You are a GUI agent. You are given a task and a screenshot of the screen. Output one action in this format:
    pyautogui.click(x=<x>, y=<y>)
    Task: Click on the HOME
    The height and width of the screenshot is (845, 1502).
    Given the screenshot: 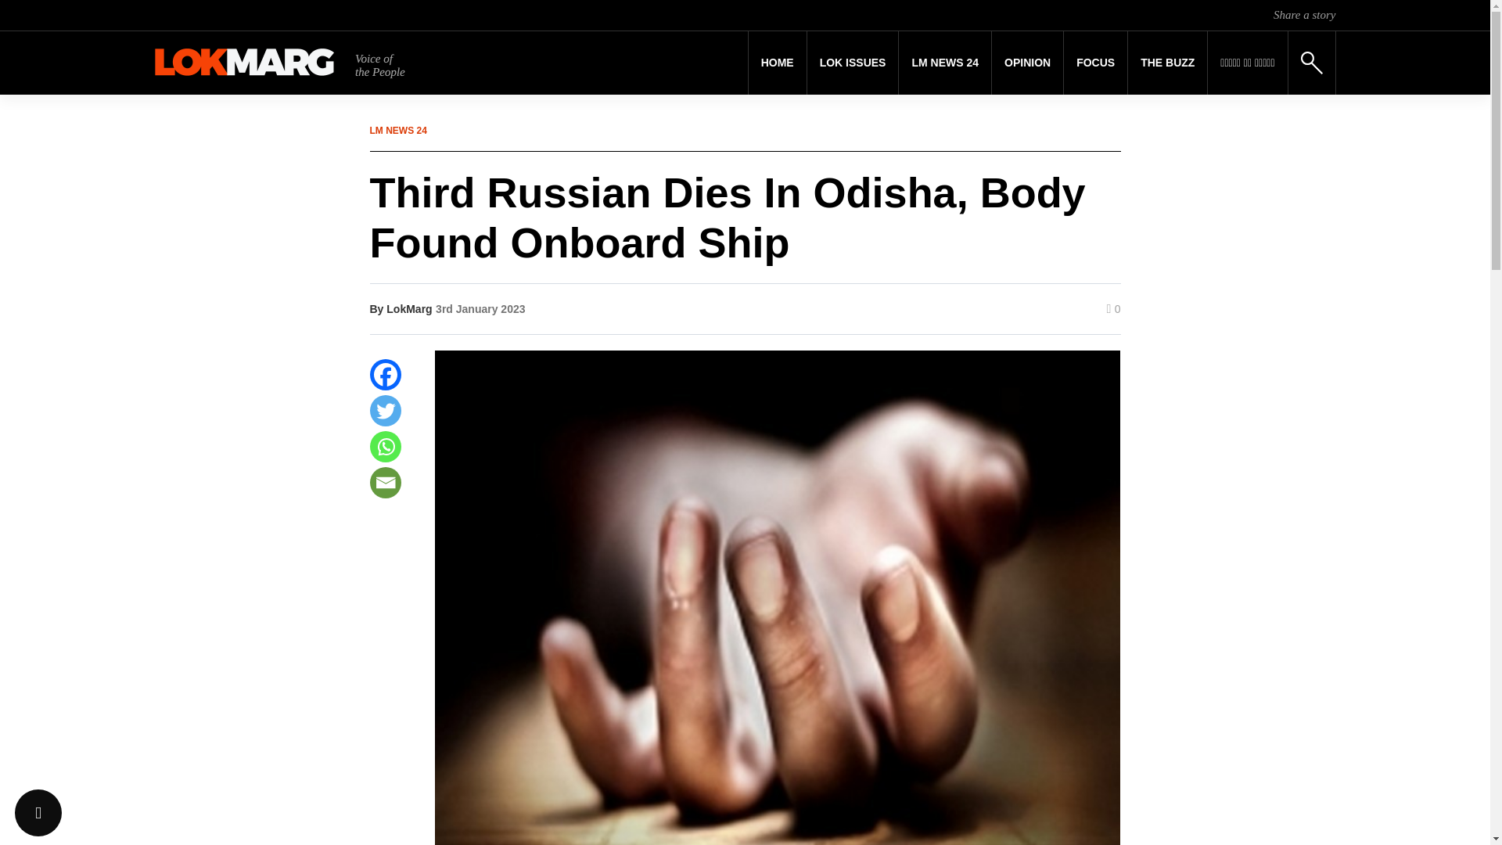 What is the action you would take?
    pyautogui.click(x=778, y=63)
    